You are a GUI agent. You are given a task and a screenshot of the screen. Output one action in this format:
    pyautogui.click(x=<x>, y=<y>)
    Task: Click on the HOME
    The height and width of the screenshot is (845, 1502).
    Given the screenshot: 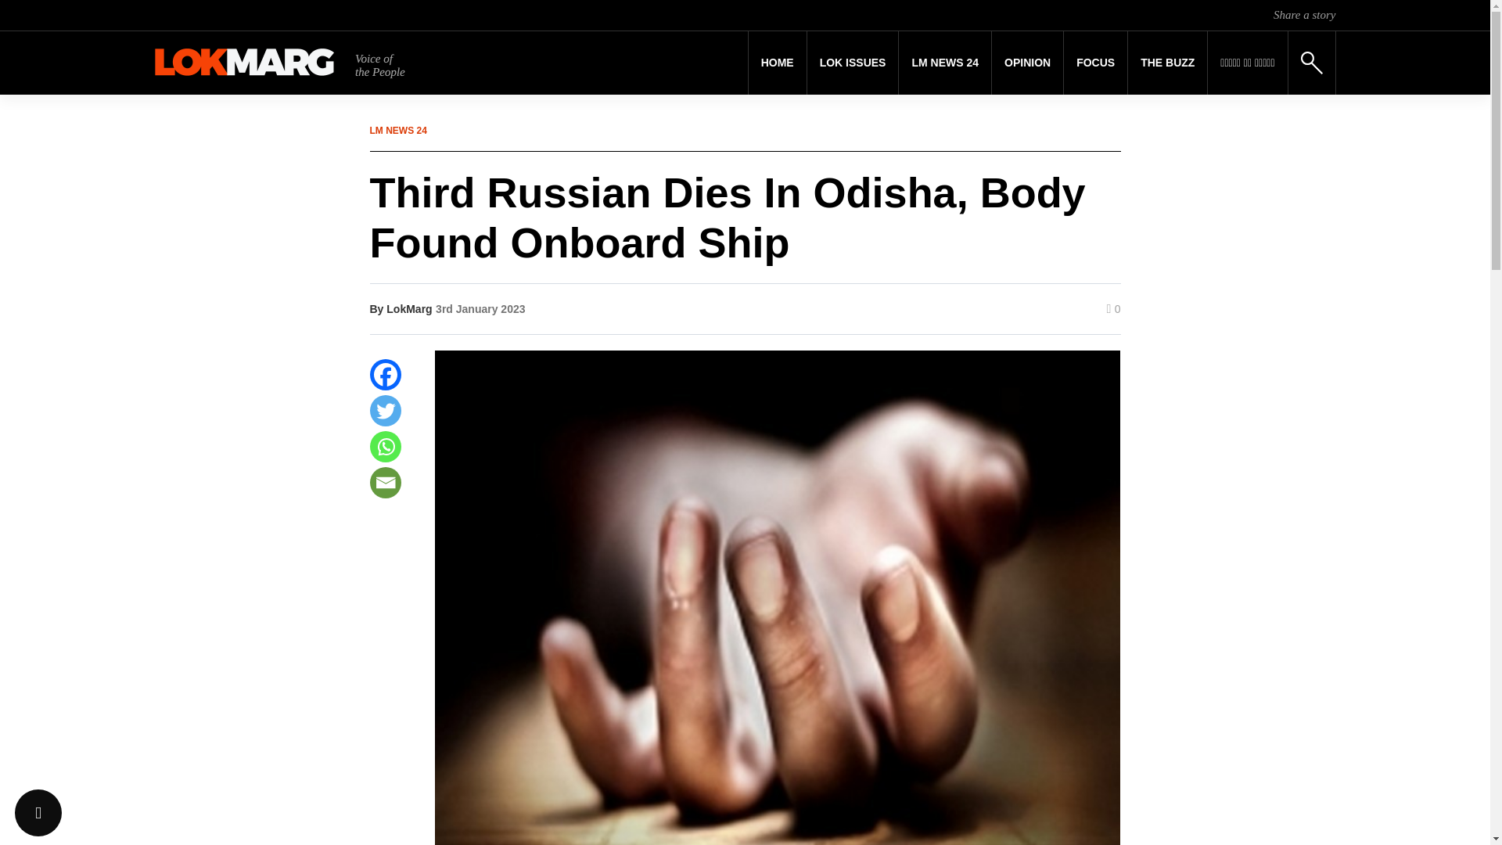 What is the action you would take?
    pyautogui.click(x=778, y=63)
    